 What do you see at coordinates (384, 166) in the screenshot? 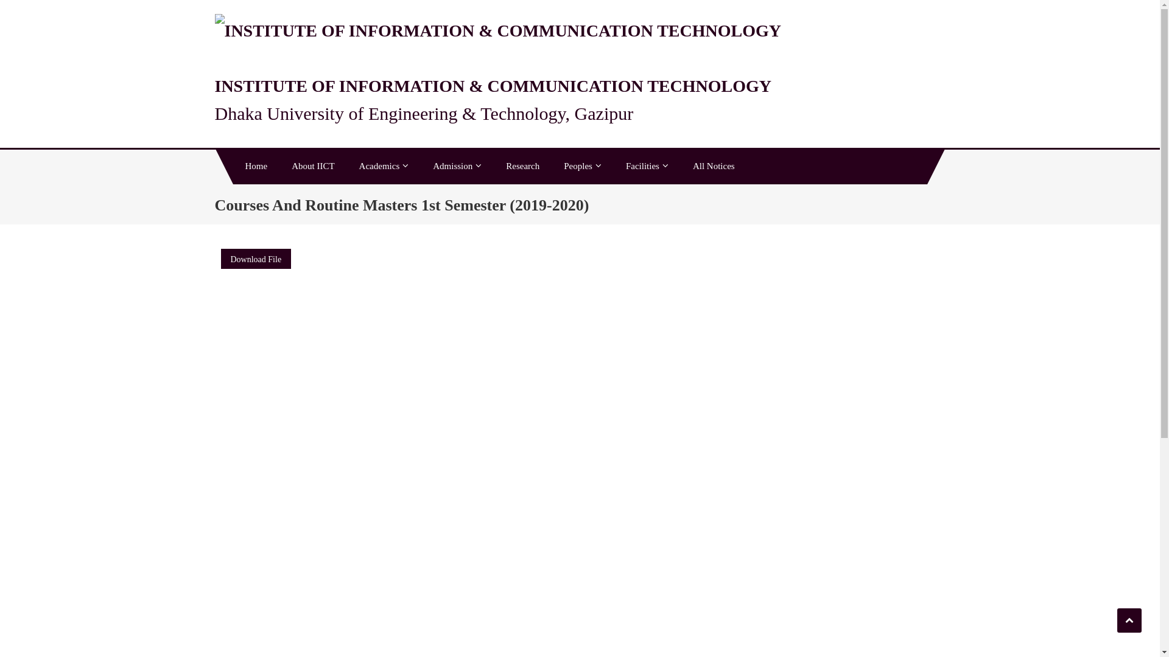
I see `Academics` at bounding box center [384, 166].